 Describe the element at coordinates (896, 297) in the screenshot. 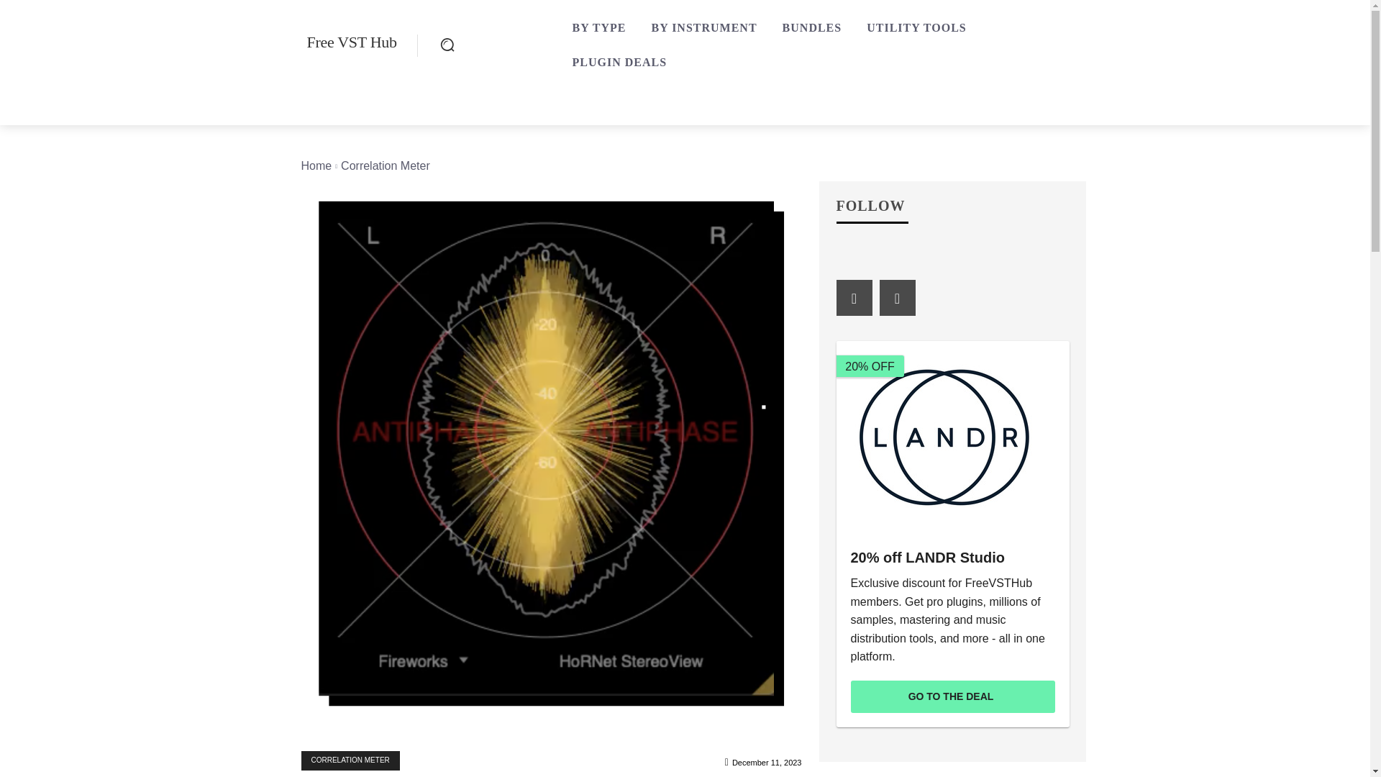

I see `Twitter` at that location.